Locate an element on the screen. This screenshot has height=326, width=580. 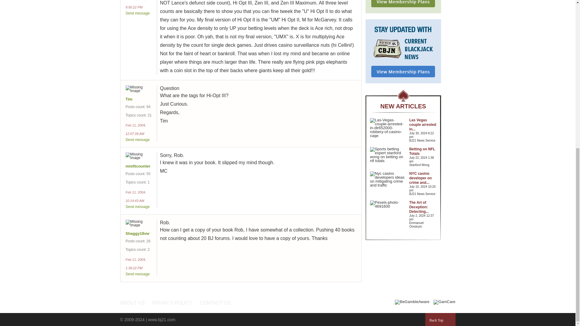
Emmanuel Omoloyin is located at coordinates (423, 225).